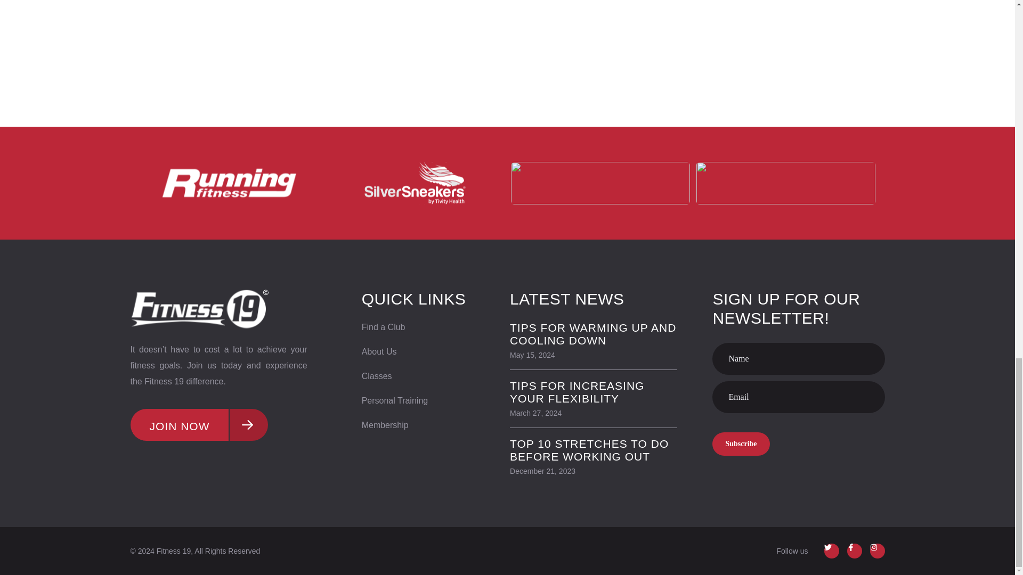 The width and height of the screenshot is (1023, 575). I want to click on About Us, so click(418, 351).